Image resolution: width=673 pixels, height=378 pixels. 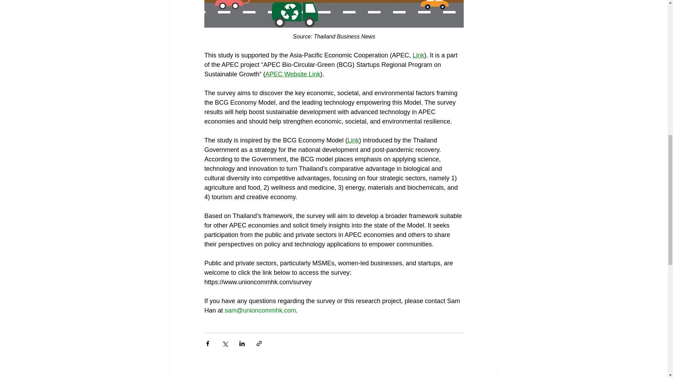 What do you see at coordinates (353, 140) in the screenshot?
I see `Link` at bounding box center [353, 140].